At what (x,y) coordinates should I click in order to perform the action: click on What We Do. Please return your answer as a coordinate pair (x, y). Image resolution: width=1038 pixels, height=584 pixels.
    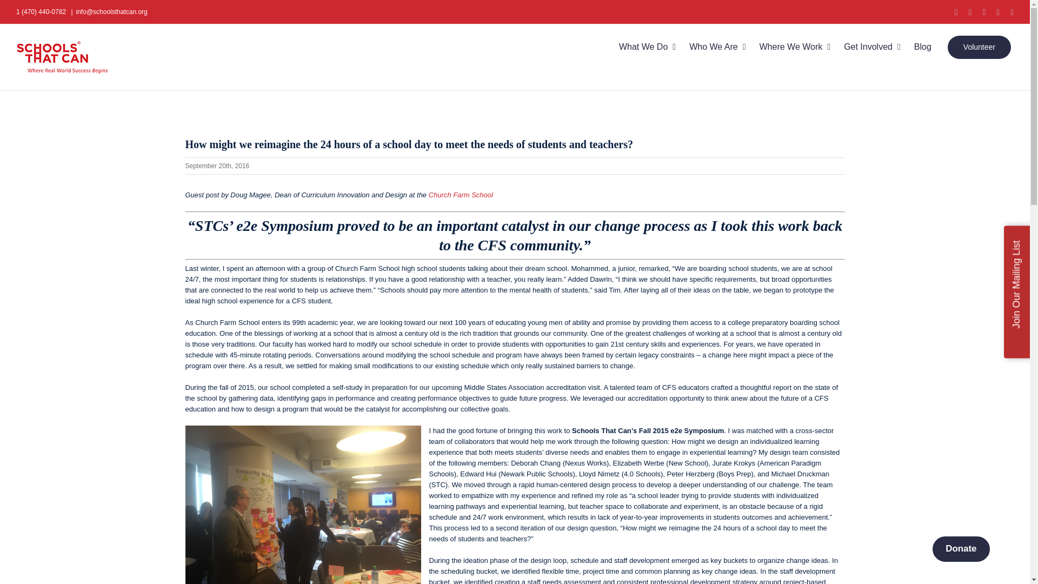
    Looking at the image, I should click on (647, 47).